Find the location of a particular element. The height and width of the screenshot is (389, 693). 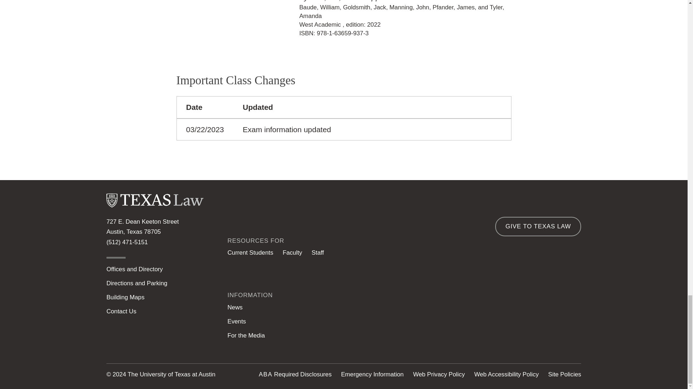

Facebook is located at coordinates (519, 331).